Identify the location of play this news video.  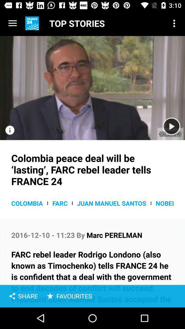
(92, 88).